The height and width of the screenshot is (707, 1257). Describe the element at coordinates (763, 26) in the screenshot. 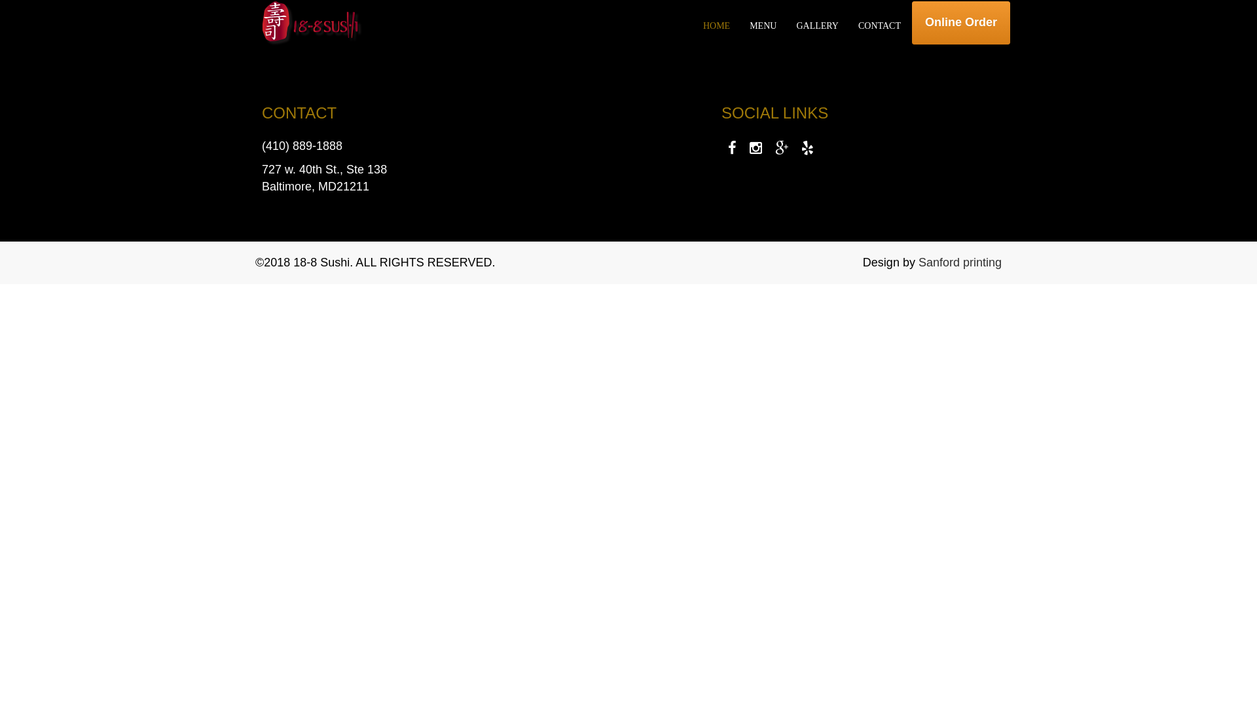

I see `MENU` at that location.